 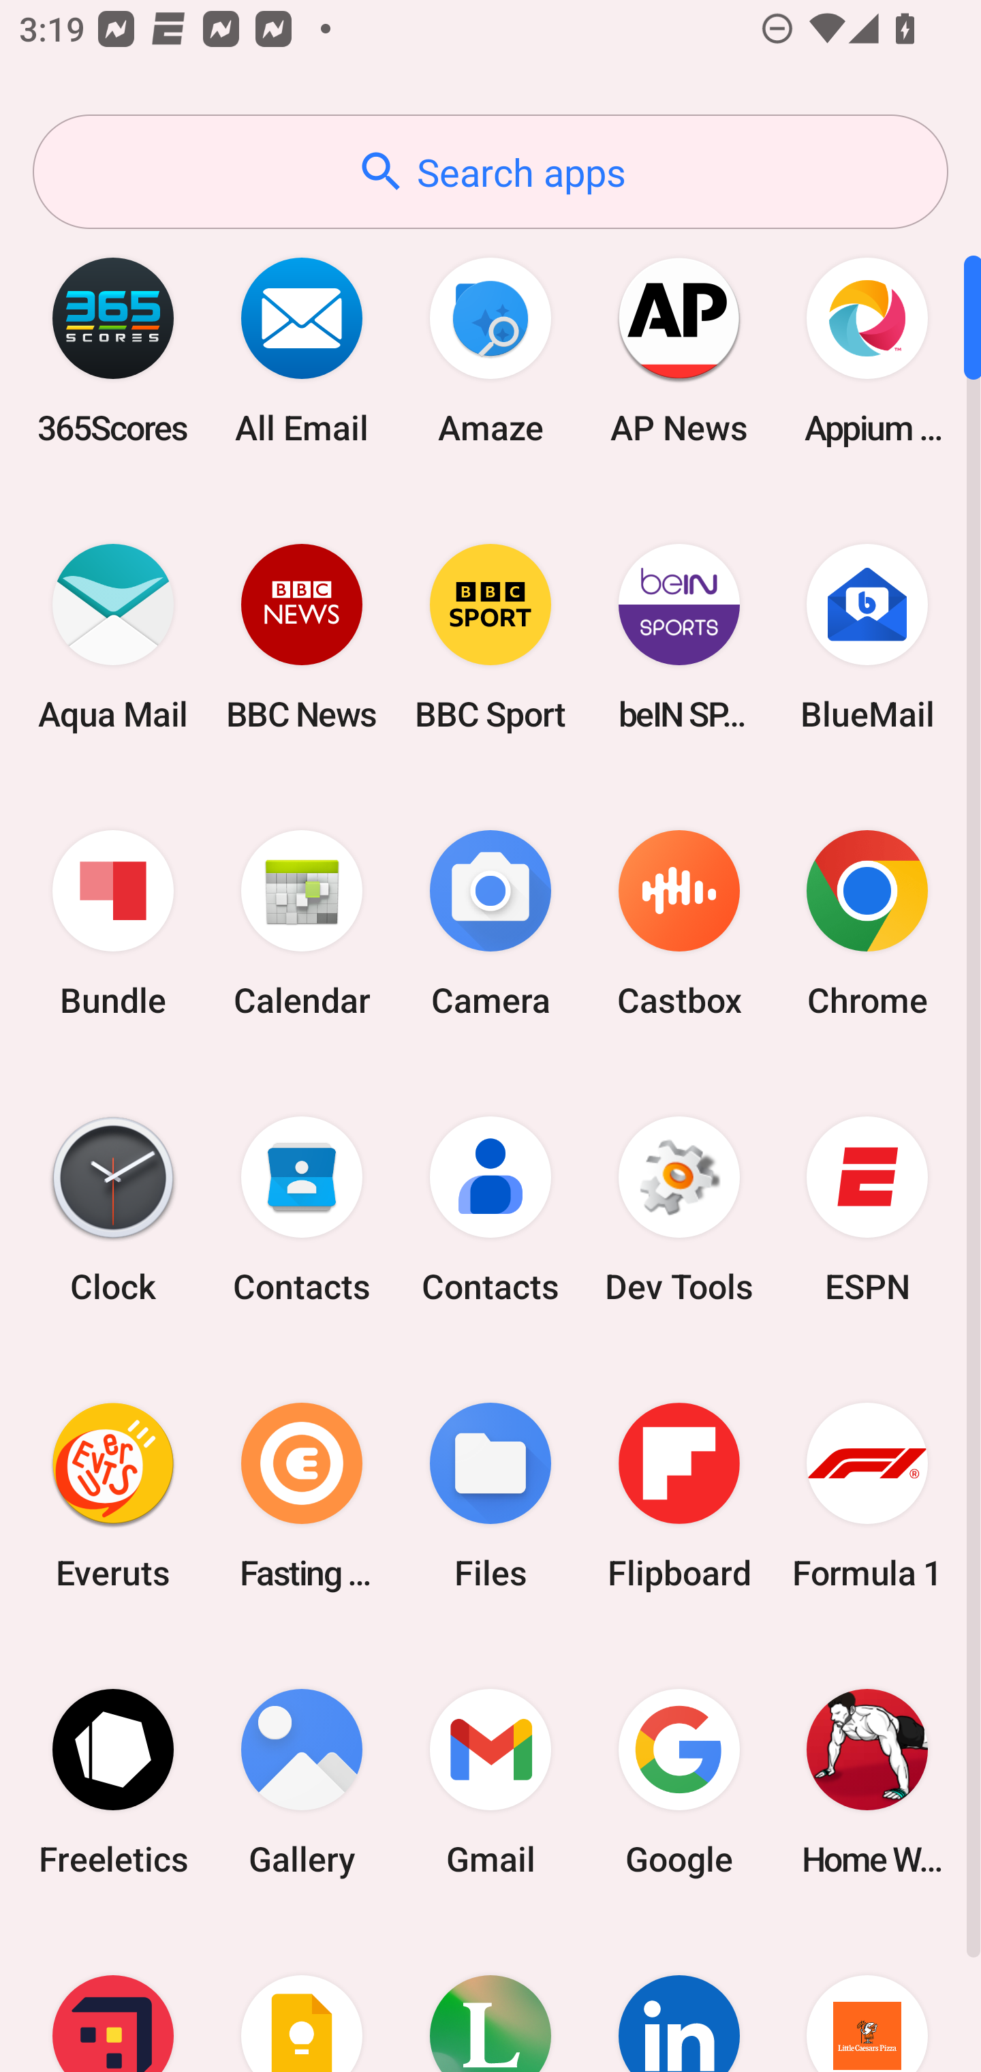 I want to click on Amaze, so click(x=490, y=350).